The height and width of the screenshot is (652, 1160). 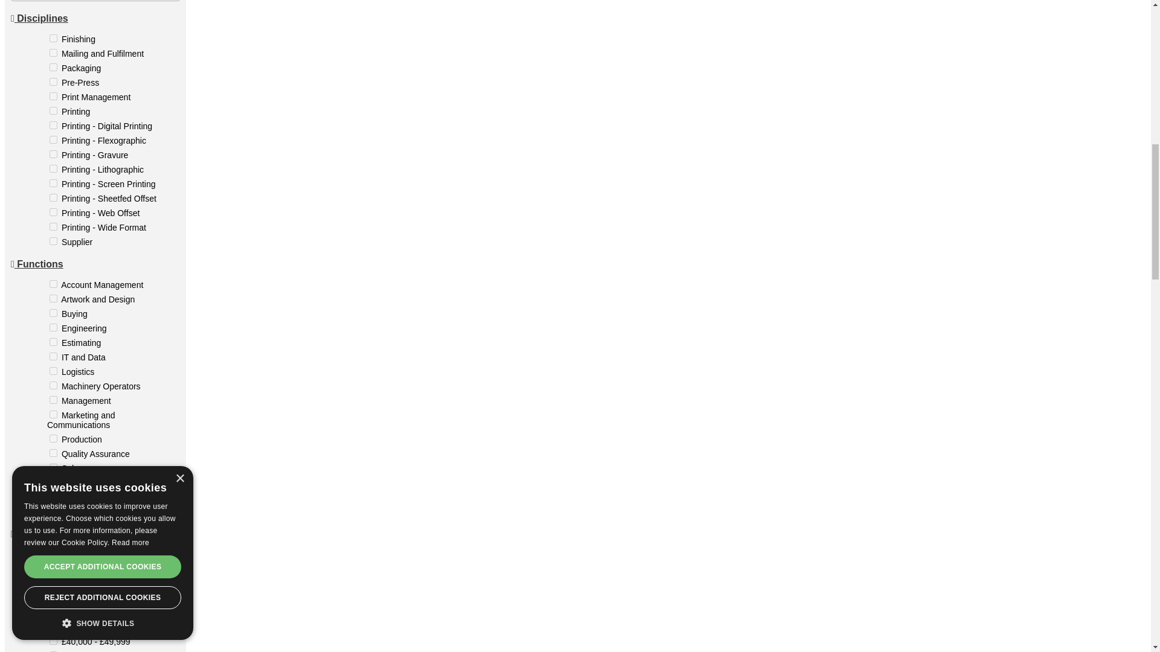 What do you see at coordinates (39, 18) in the screenshot?
I see `Disciplines` at bounding box center [39, 18].